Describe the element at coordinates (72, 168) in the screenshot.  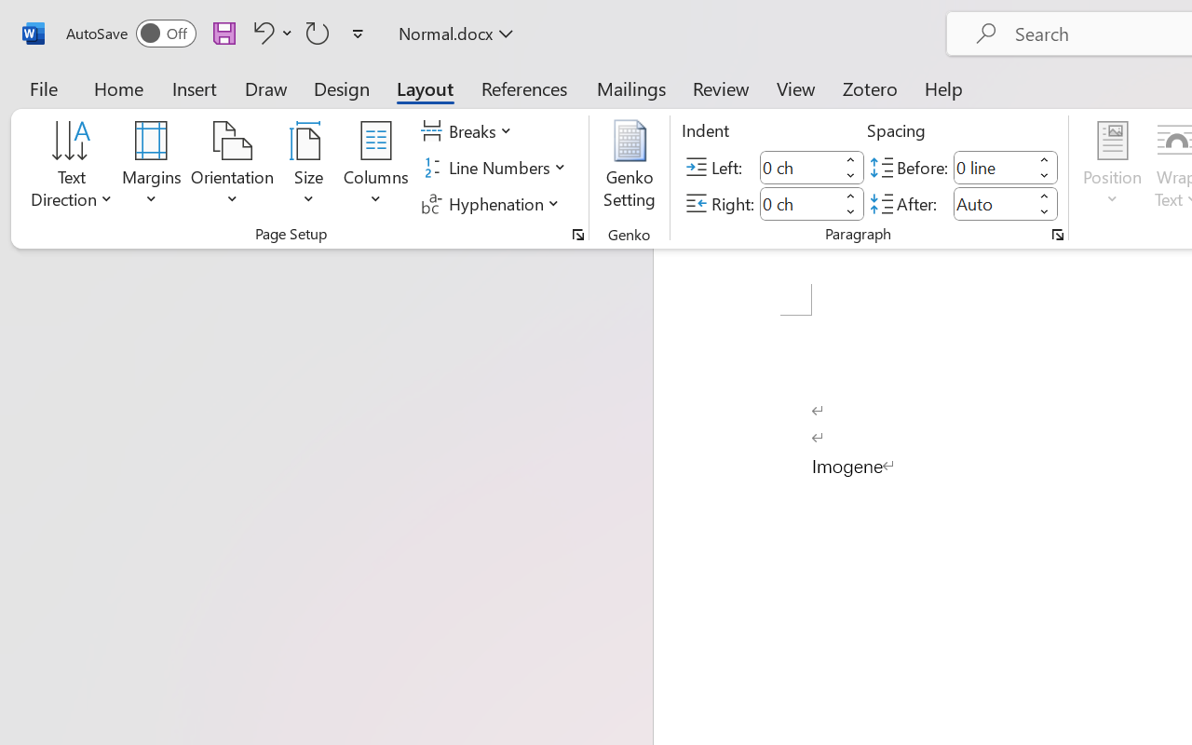
I see `Text Direction` at that location.